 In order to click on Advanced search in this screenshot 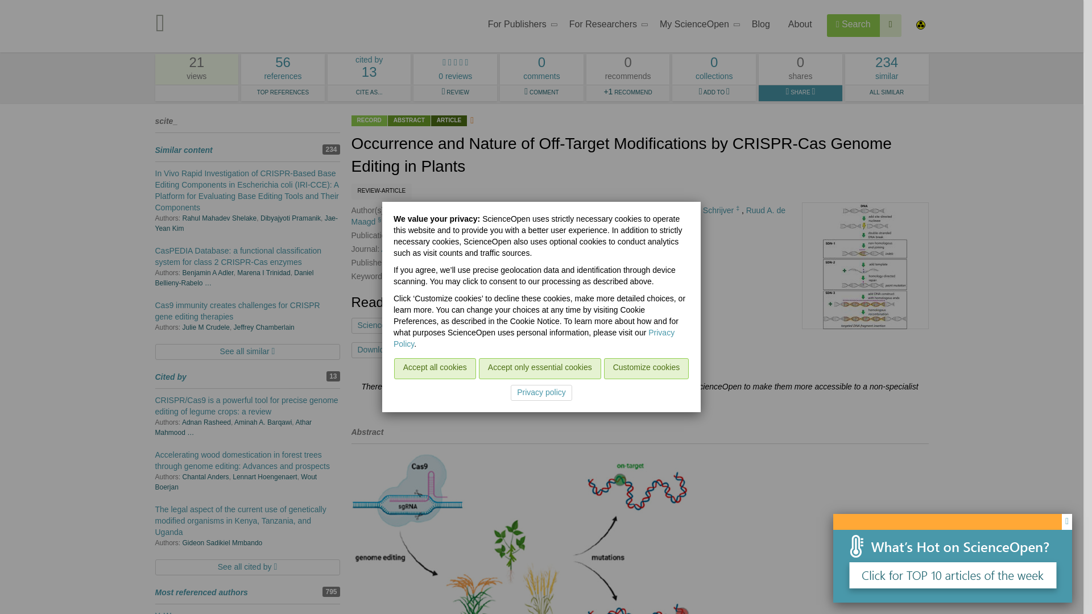, I will do `click(696, 26)`.